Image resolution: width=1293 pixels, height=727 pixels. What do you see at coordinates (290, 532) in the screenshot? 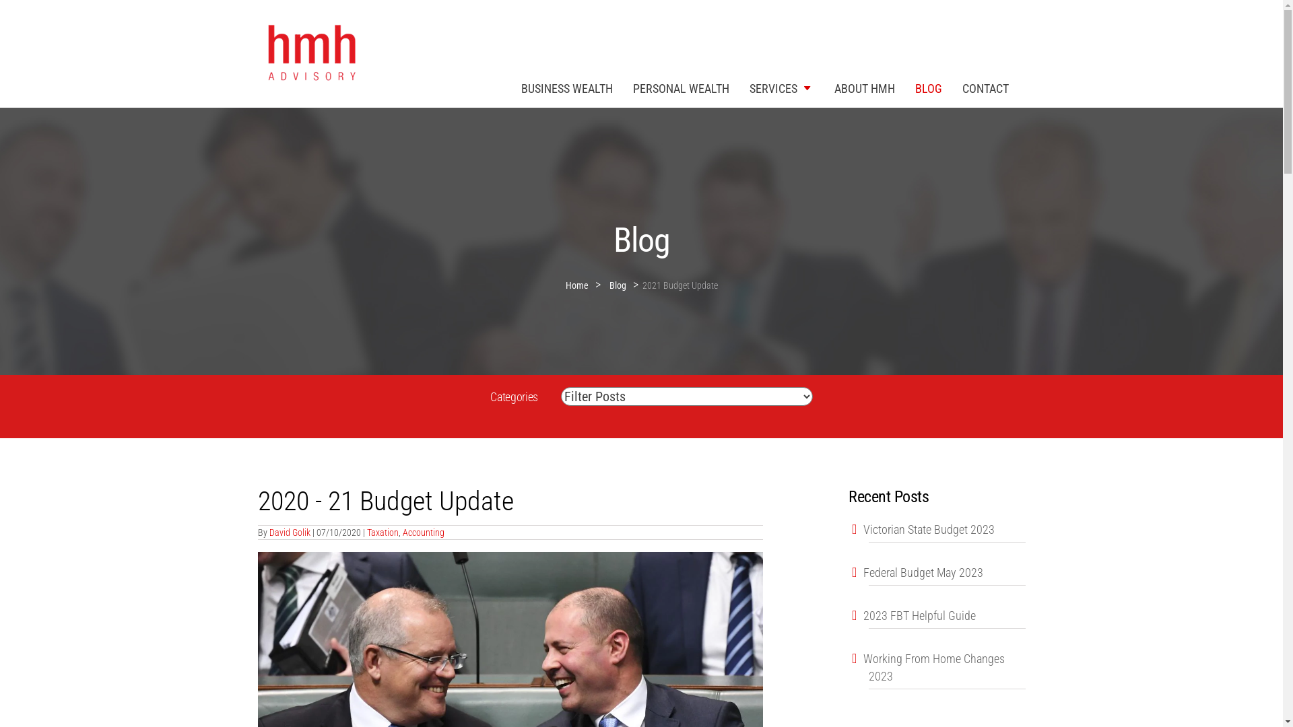
I see `David Golik` at bounding box center [290, 532].